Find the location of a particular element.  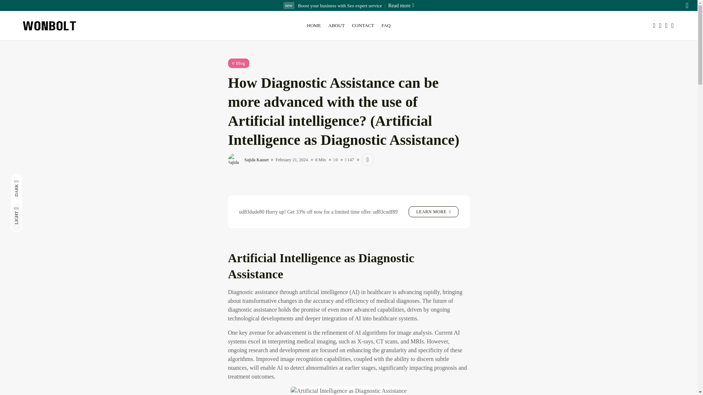

FAQ is located at coordinates (386, 26).